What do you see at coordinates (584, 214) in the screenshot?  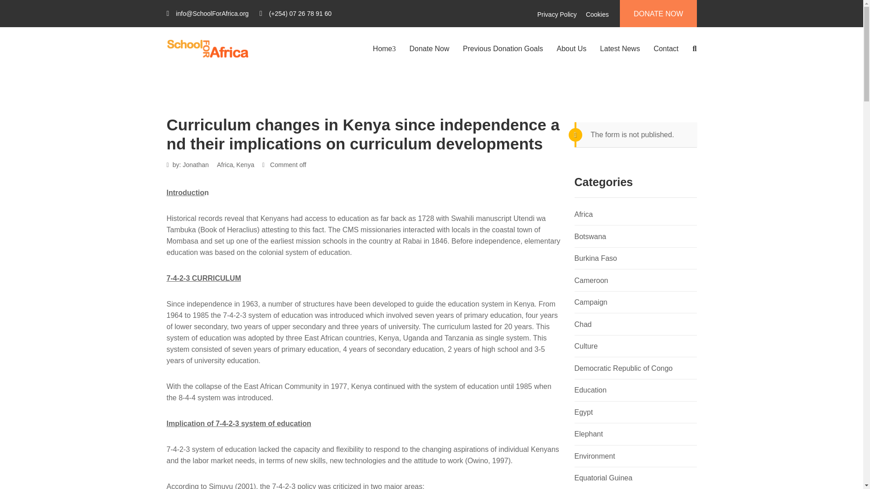 I see `Africa` at bounding box center [584, 214].